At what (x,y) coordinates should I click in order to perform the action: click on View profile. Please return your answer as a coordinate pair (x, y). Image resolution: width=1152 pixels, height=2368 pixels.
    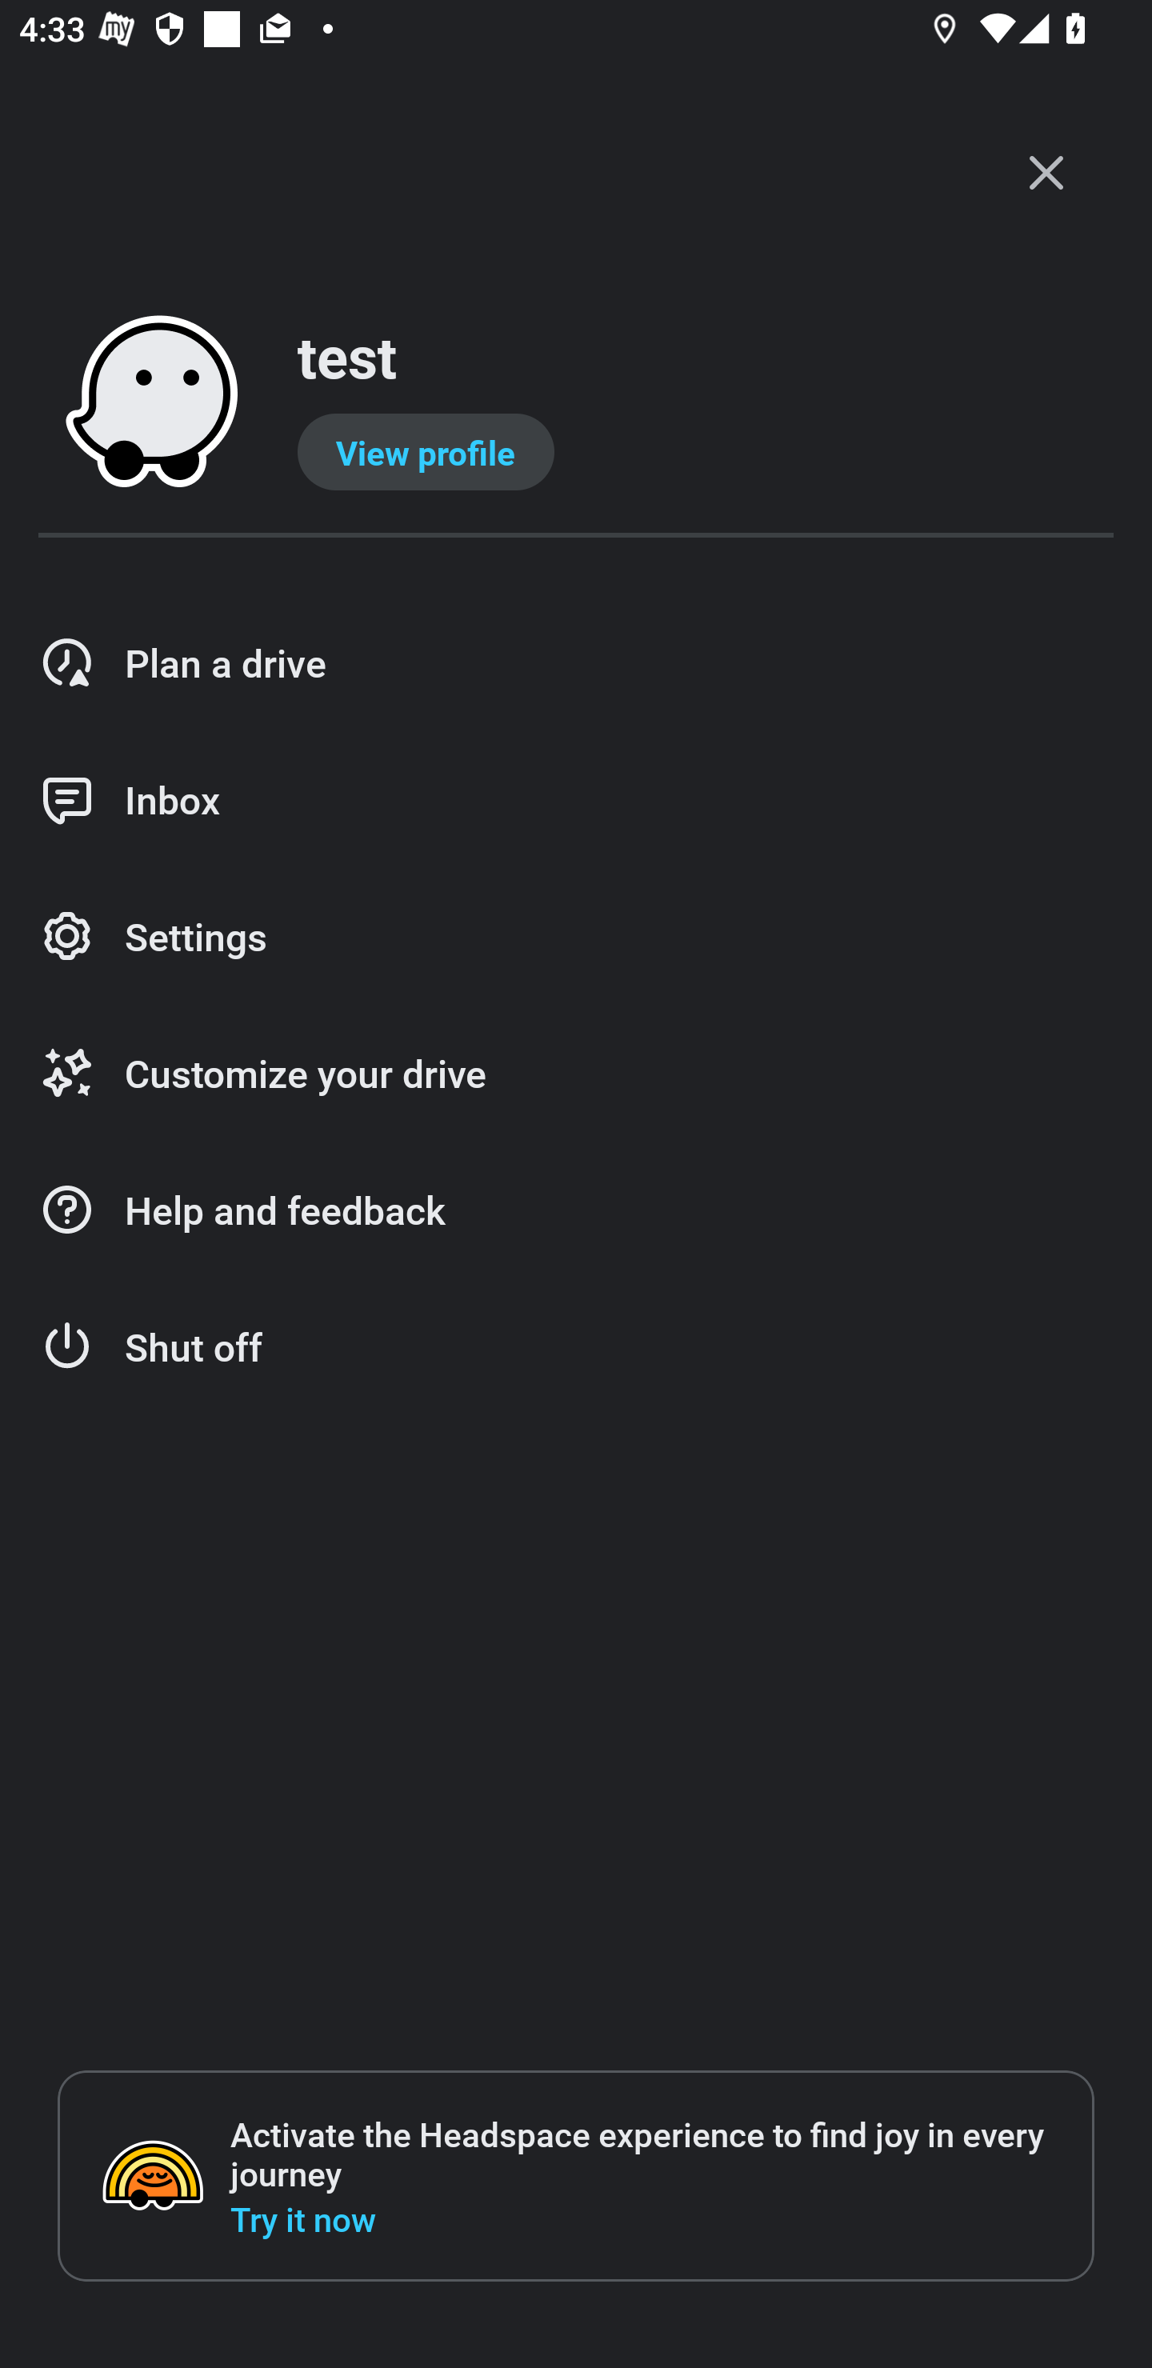
    Looking at the image, I should click on (426, 452).